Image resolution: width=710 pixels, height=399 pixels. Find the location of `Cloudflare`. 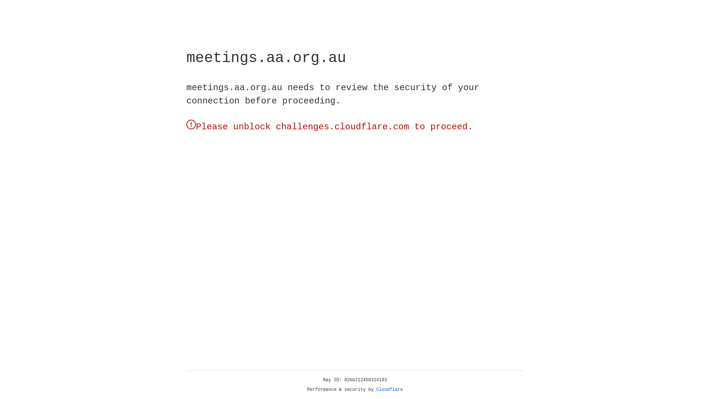

Cloudflare is located at coordinates (81, 52).